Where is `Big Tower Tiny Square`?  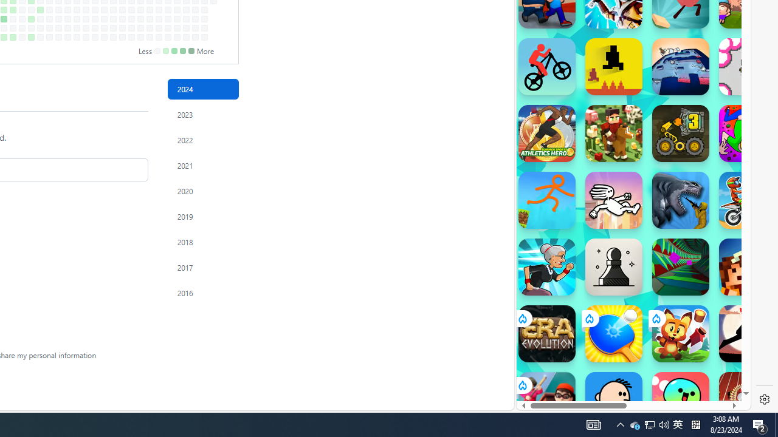
Big Tower Tiny Square is located at coordinates (681, 67).